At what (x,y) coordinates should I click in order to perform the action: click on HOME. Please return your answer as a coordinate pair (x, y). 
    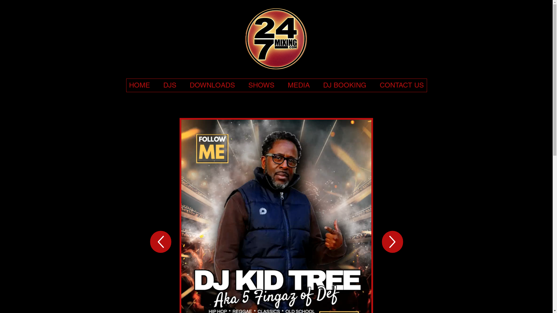
    Looking at the image, I should click on (140, 85).